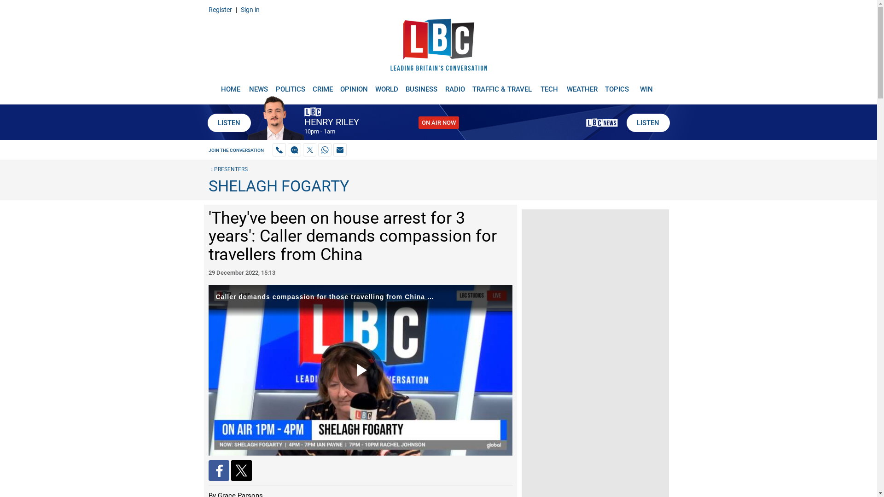  What do you see at coordinates (617, 86) in the screenshot?
I see `TOPICS` at bounding box center [617, 86].